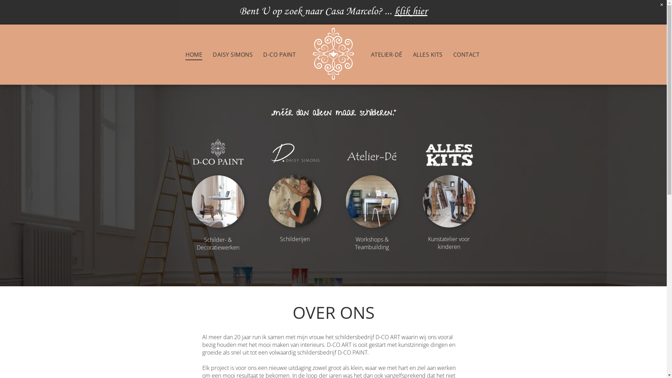 The image size is (672, 378). I want to click on DAISY SIMONS, so click(233, 54).